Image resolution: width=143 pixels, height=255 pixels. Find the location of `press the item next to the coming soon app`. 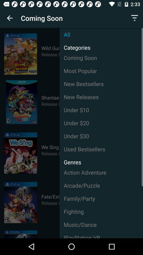

press the item next to the coming soon app is located at coordinates (10, 18).